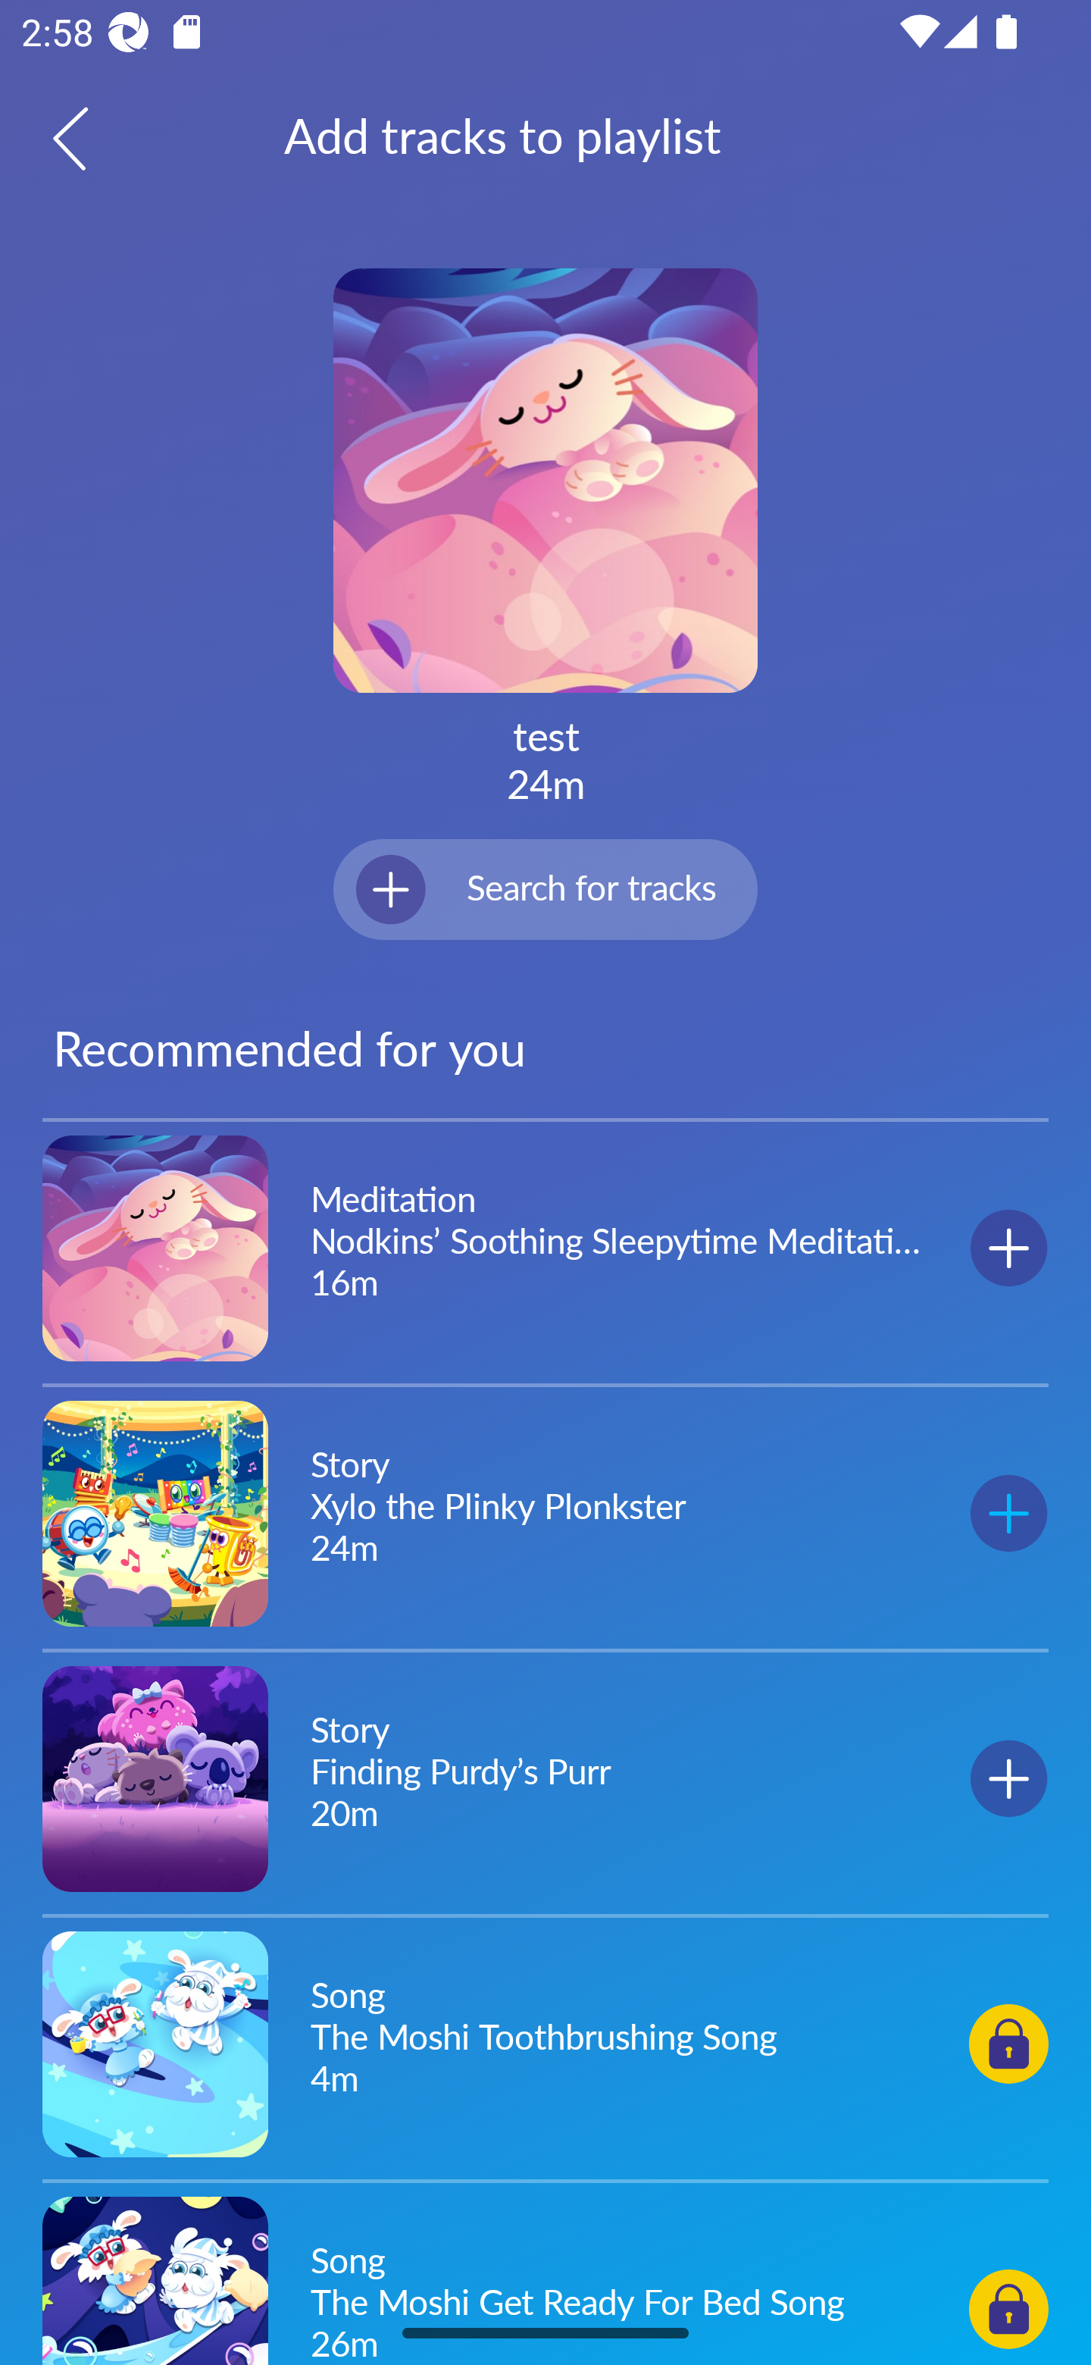 The width and height of the screenshot is (1091, 2365). Describe the element at coordinates (545, 888) in the screenshot. I see `icon Search for tracks` at that location.